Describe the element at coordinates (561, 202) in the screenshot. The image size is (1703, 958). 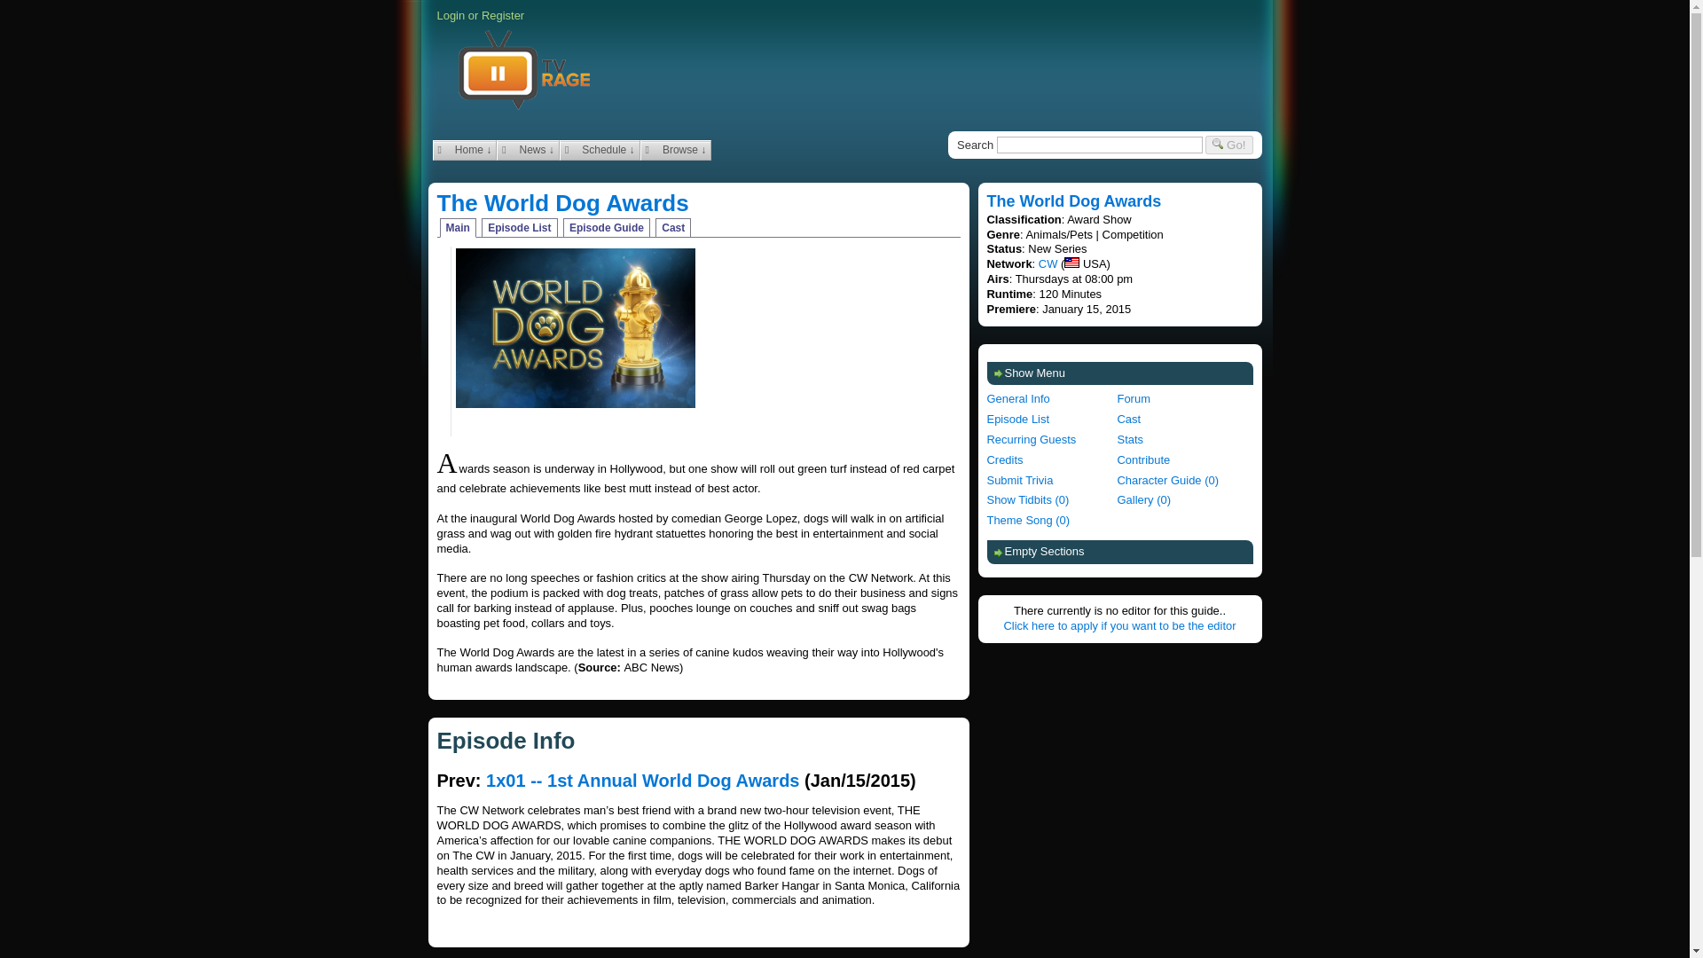
I see `The World Dog Awards` at that location.